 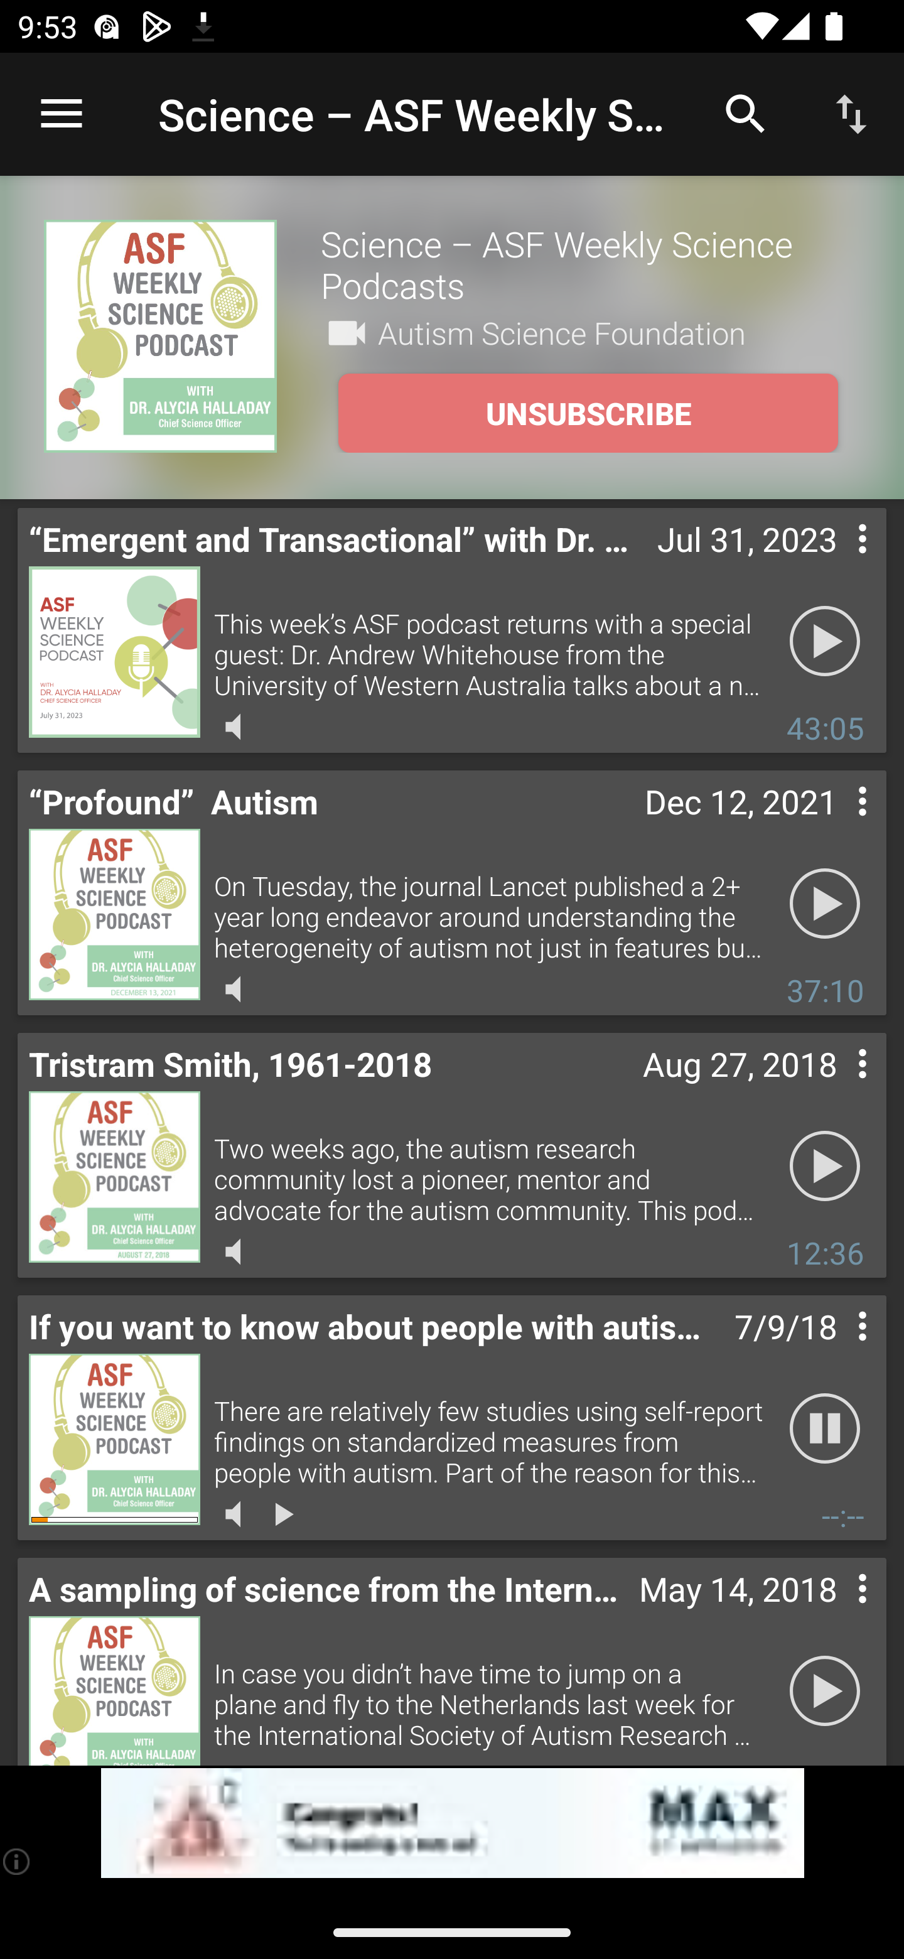 What do you see at coordinates (452, 1823) in the screenshot?
I see `app-monetization` at bounding box center [452, 1823].